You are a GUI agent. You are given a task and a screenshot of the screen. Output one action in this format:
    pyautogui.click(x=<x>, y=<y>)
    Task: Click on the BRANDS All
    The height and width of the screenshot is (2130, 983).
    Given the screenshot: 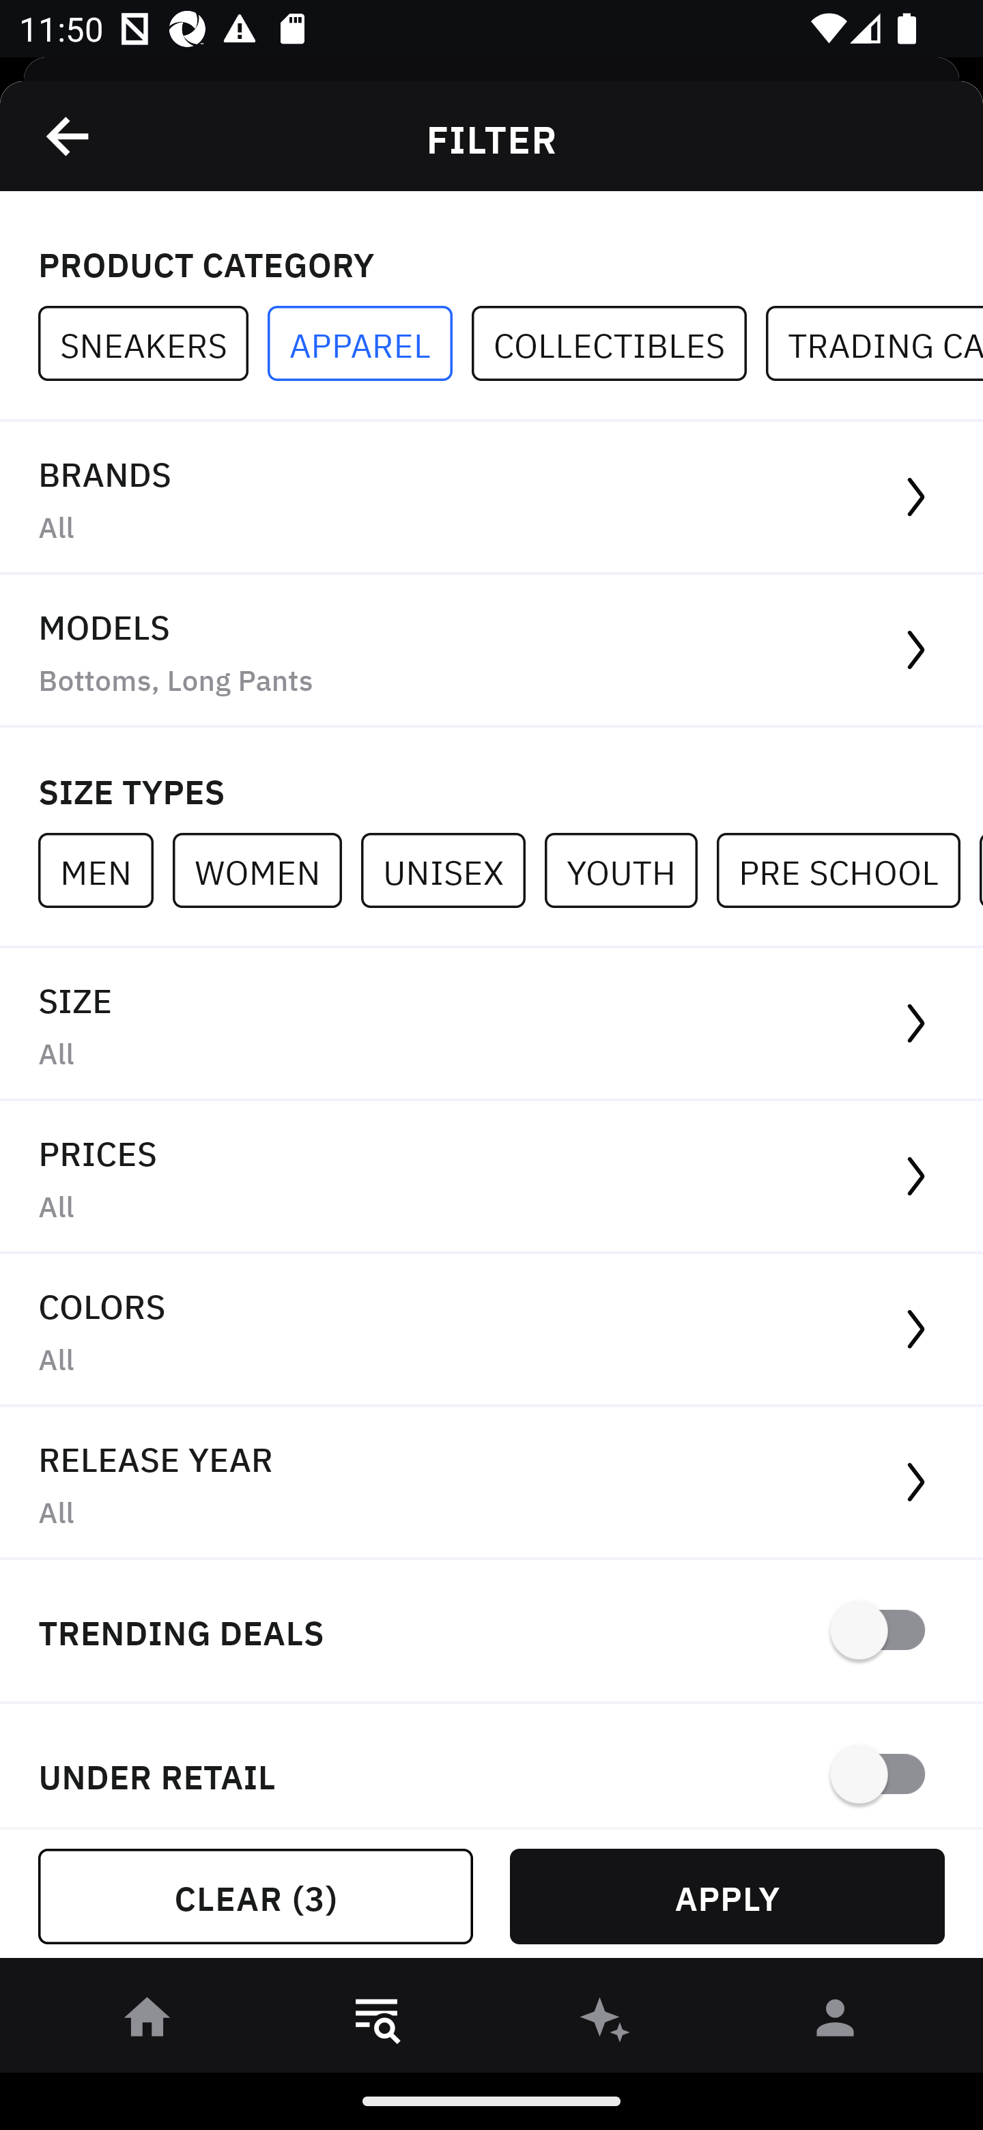 What is the action you would take?
    pyautogui.click(x=491, y=498)
    